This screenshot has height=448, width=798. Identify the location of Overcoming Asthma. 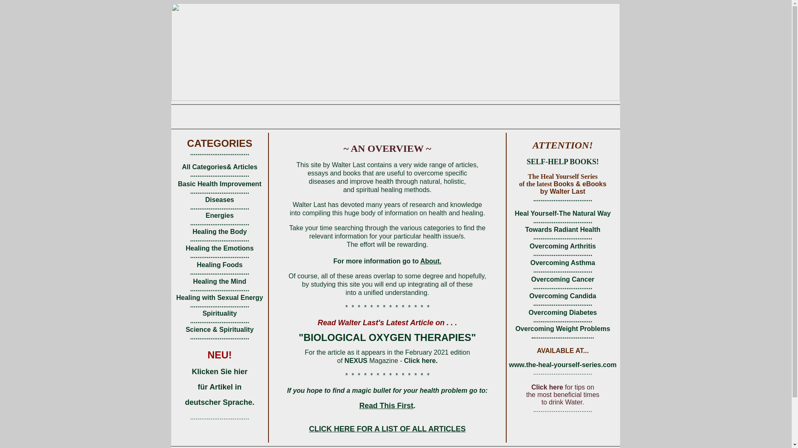
(563, 262).